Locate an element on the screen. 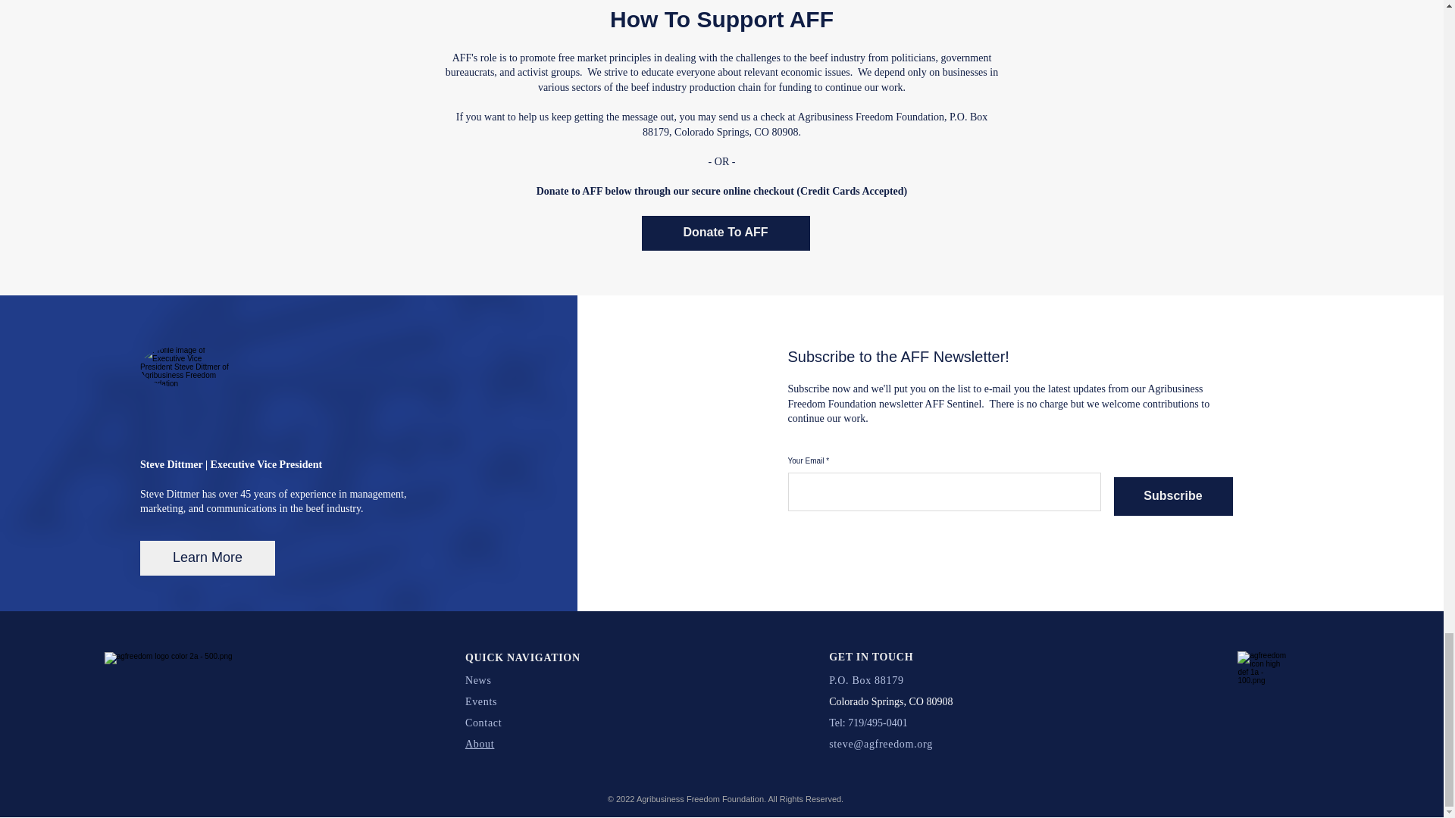 The height and width of the screenshot is (818, 1455). Learn More is located at coordinates (207, 557).